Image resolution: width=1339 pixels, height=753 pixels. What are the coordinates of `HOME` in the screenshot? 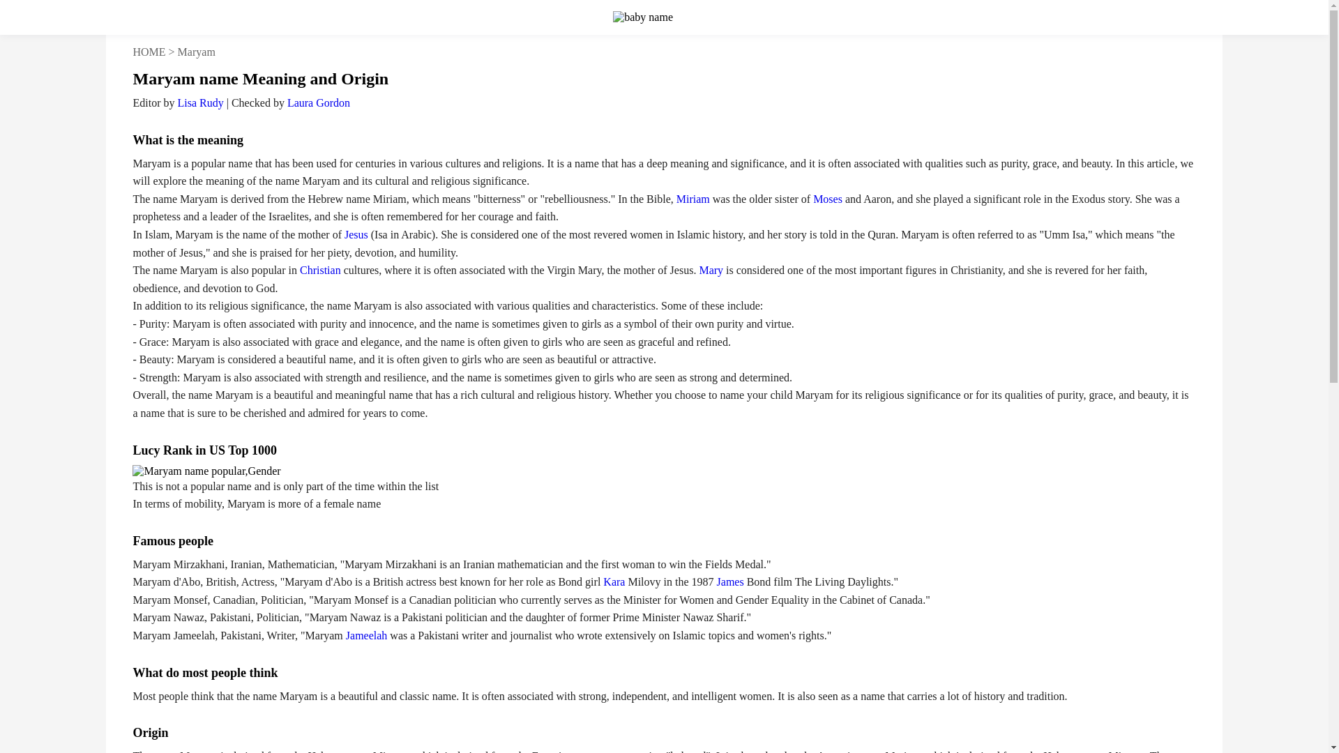 It's located at (149, 52).